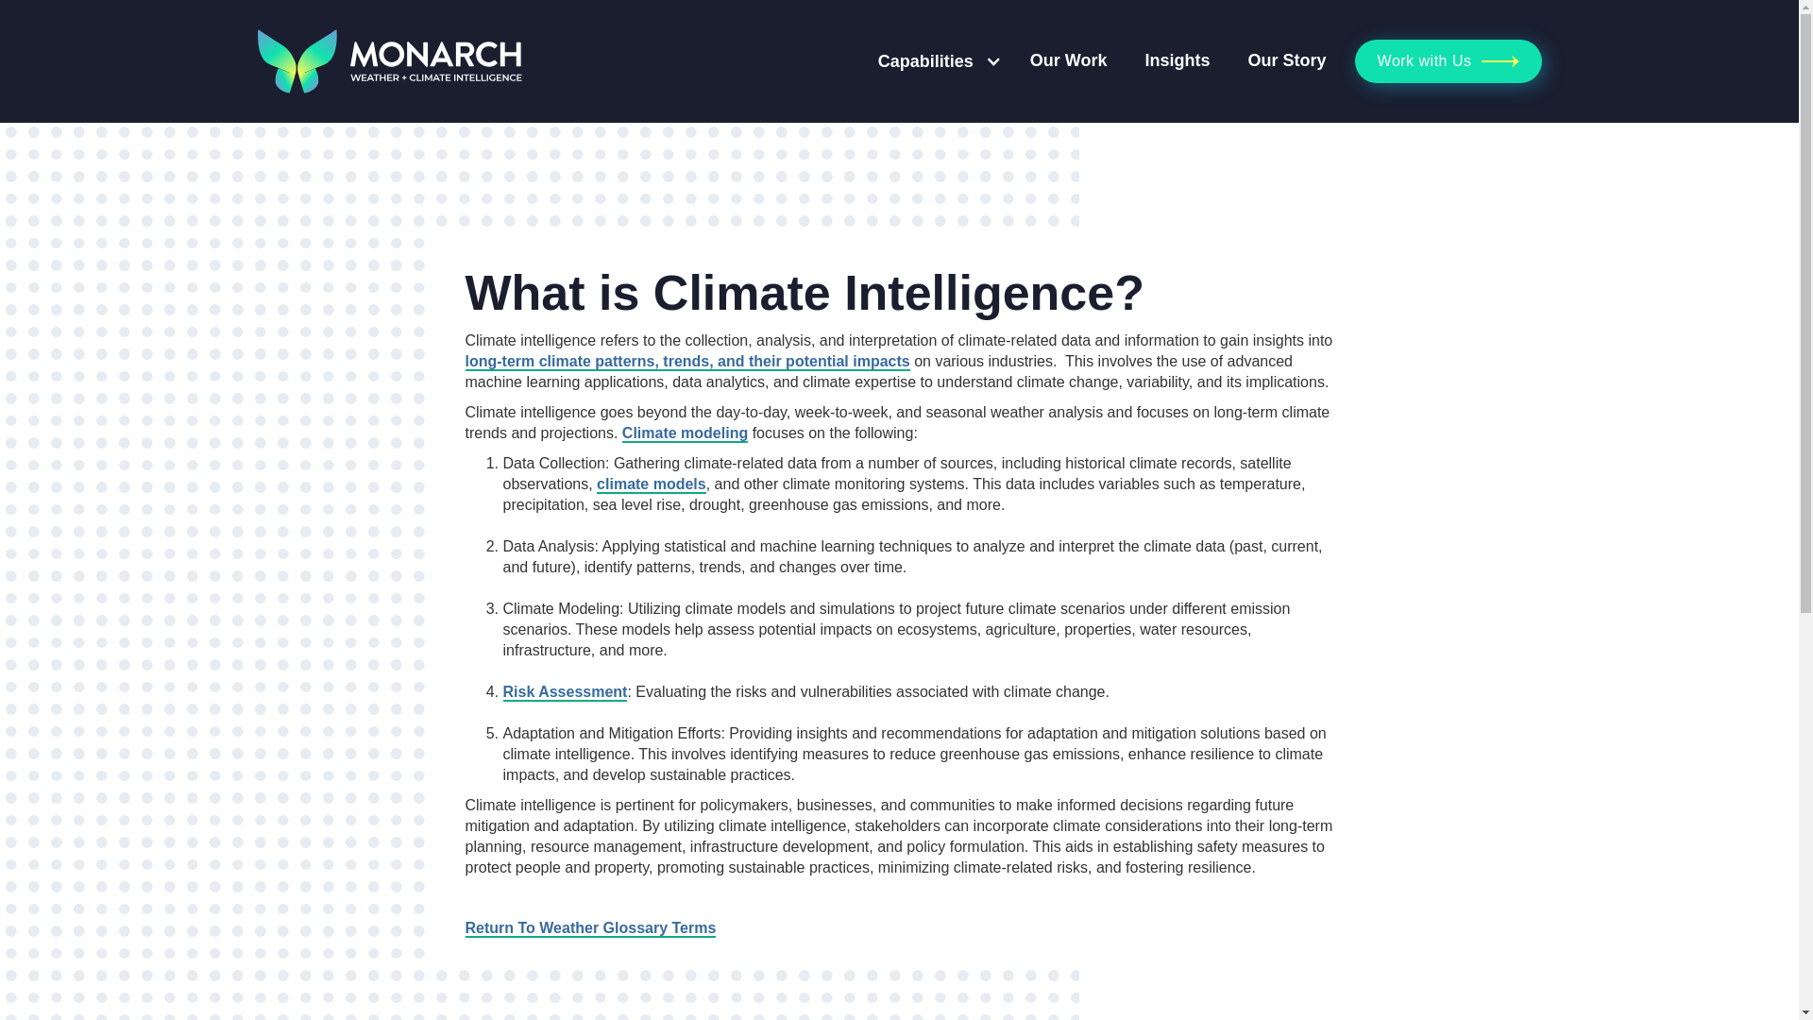 The height and width of the screenshot is (1020, 1813). Describe the element at coordinates (1069, 60) in the screenshot. I see `Our Work` at that location.